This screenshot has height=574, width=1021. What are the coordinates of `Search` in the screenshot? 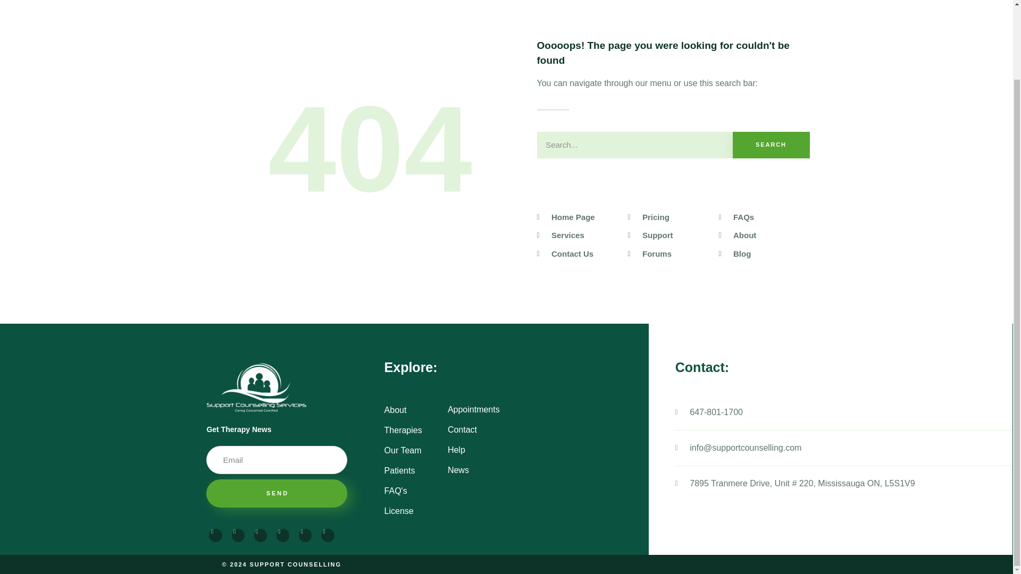 It's located at (635, 145).